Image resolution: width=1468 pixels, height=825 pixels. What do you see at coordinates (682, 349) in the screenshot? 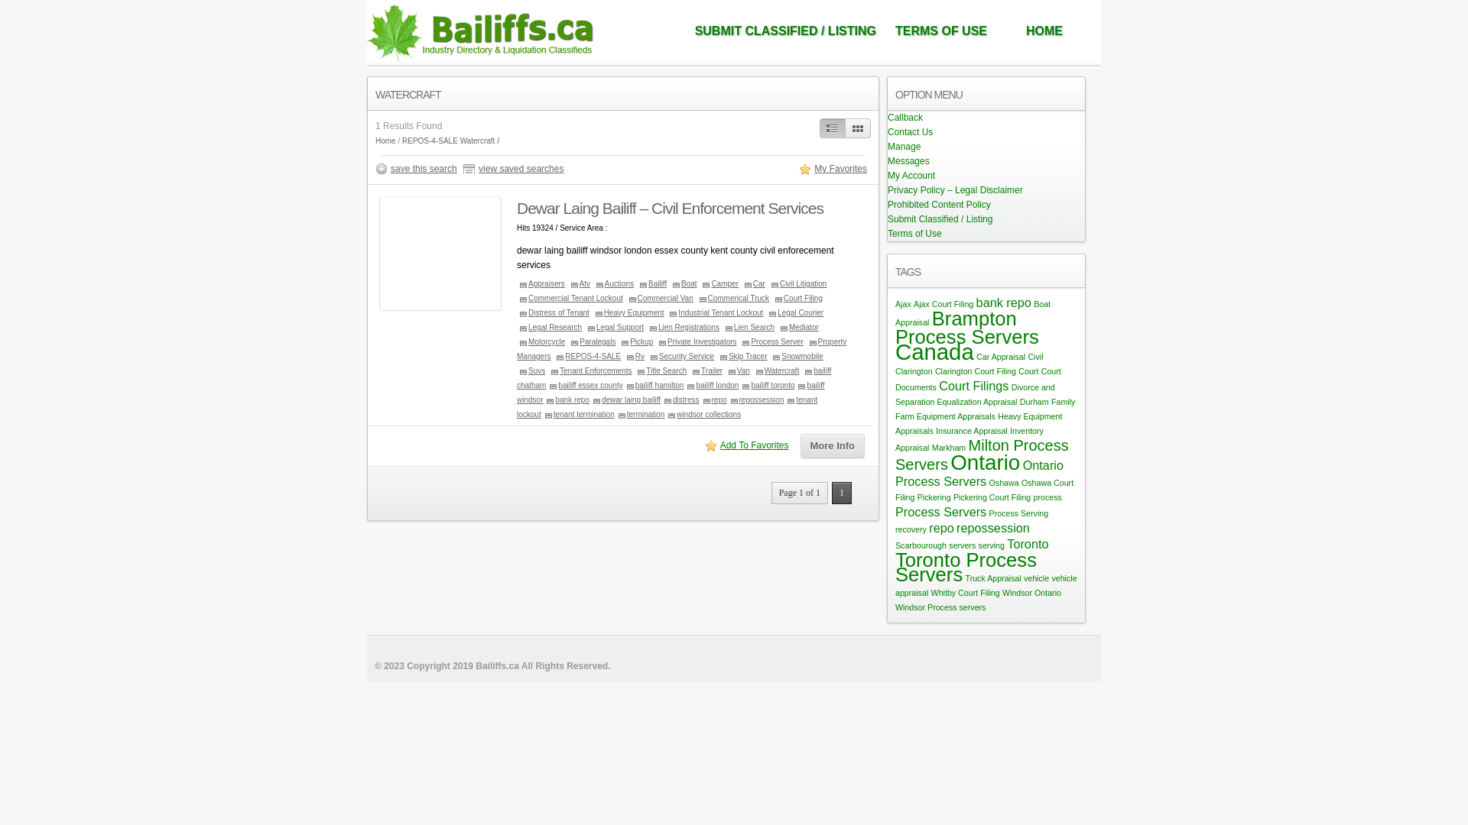
I see `Property Managers` at bounding box center [682, 349].